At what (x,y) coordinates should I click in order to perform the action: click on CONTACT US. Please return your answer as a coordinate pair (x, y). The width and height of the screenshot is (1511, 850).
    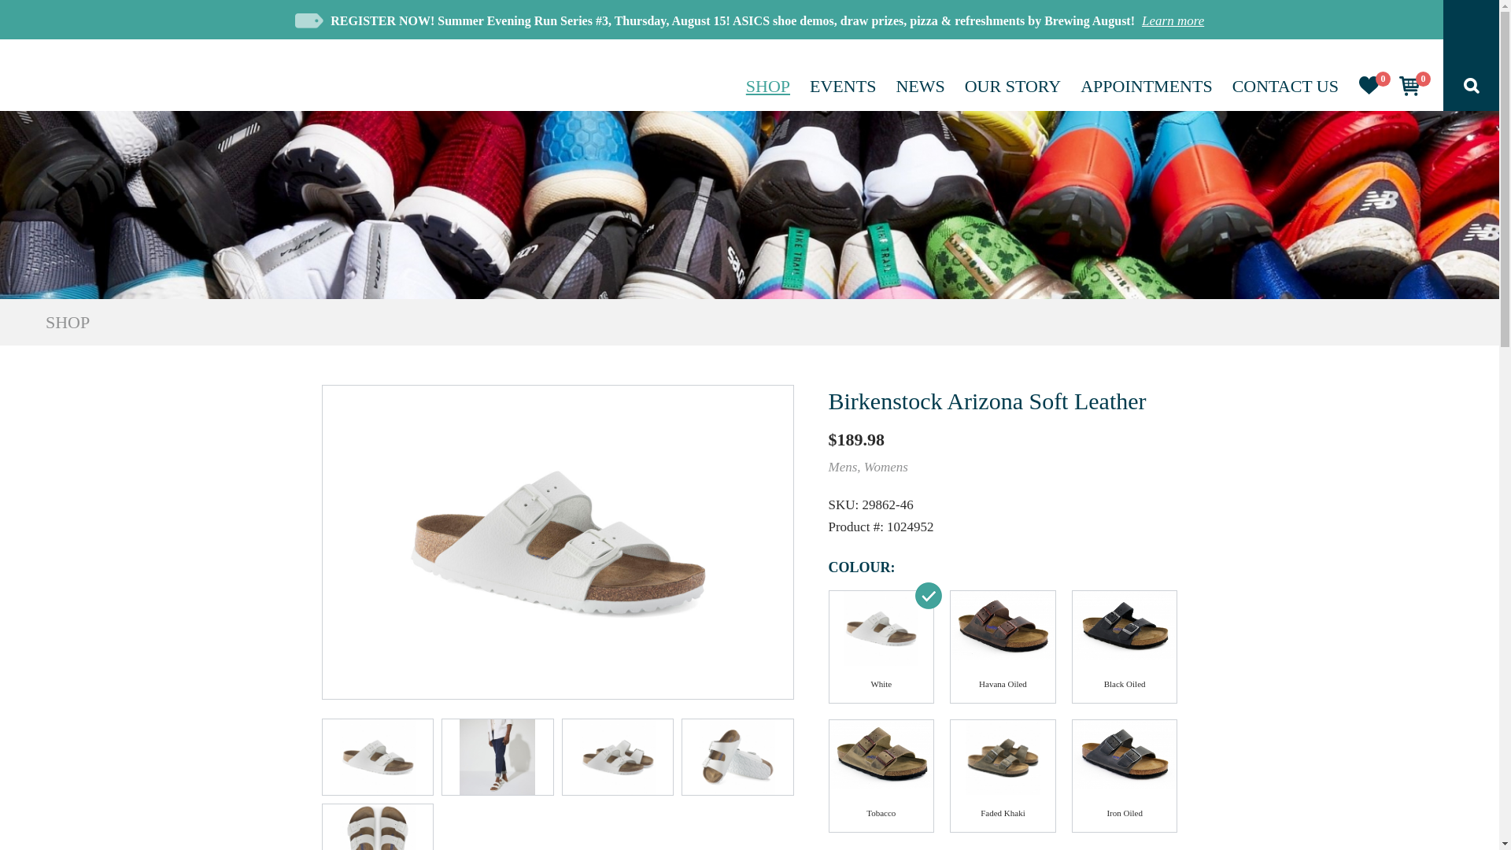
    Looking at the image, I should click on (1286, 87).